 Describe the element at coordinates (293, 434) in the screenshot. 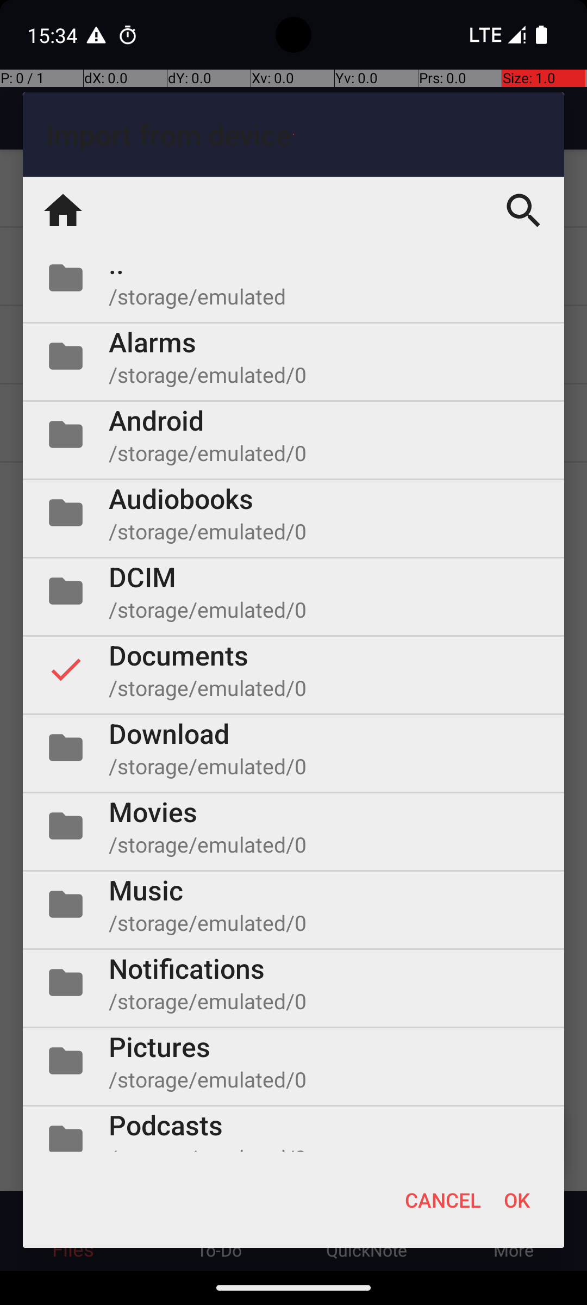

I see `Folder Android ` at that location.